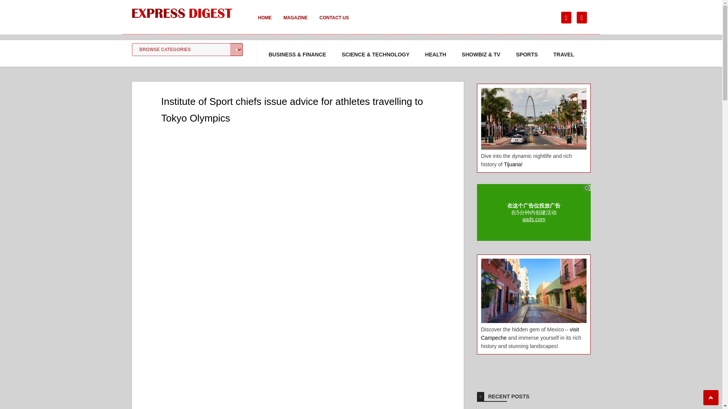 Image resolution: width=728 pixels, height=409 pixels. Describe the element at coordinates (529, 333) in the screenshot. I see `visit Campeche` at that location.